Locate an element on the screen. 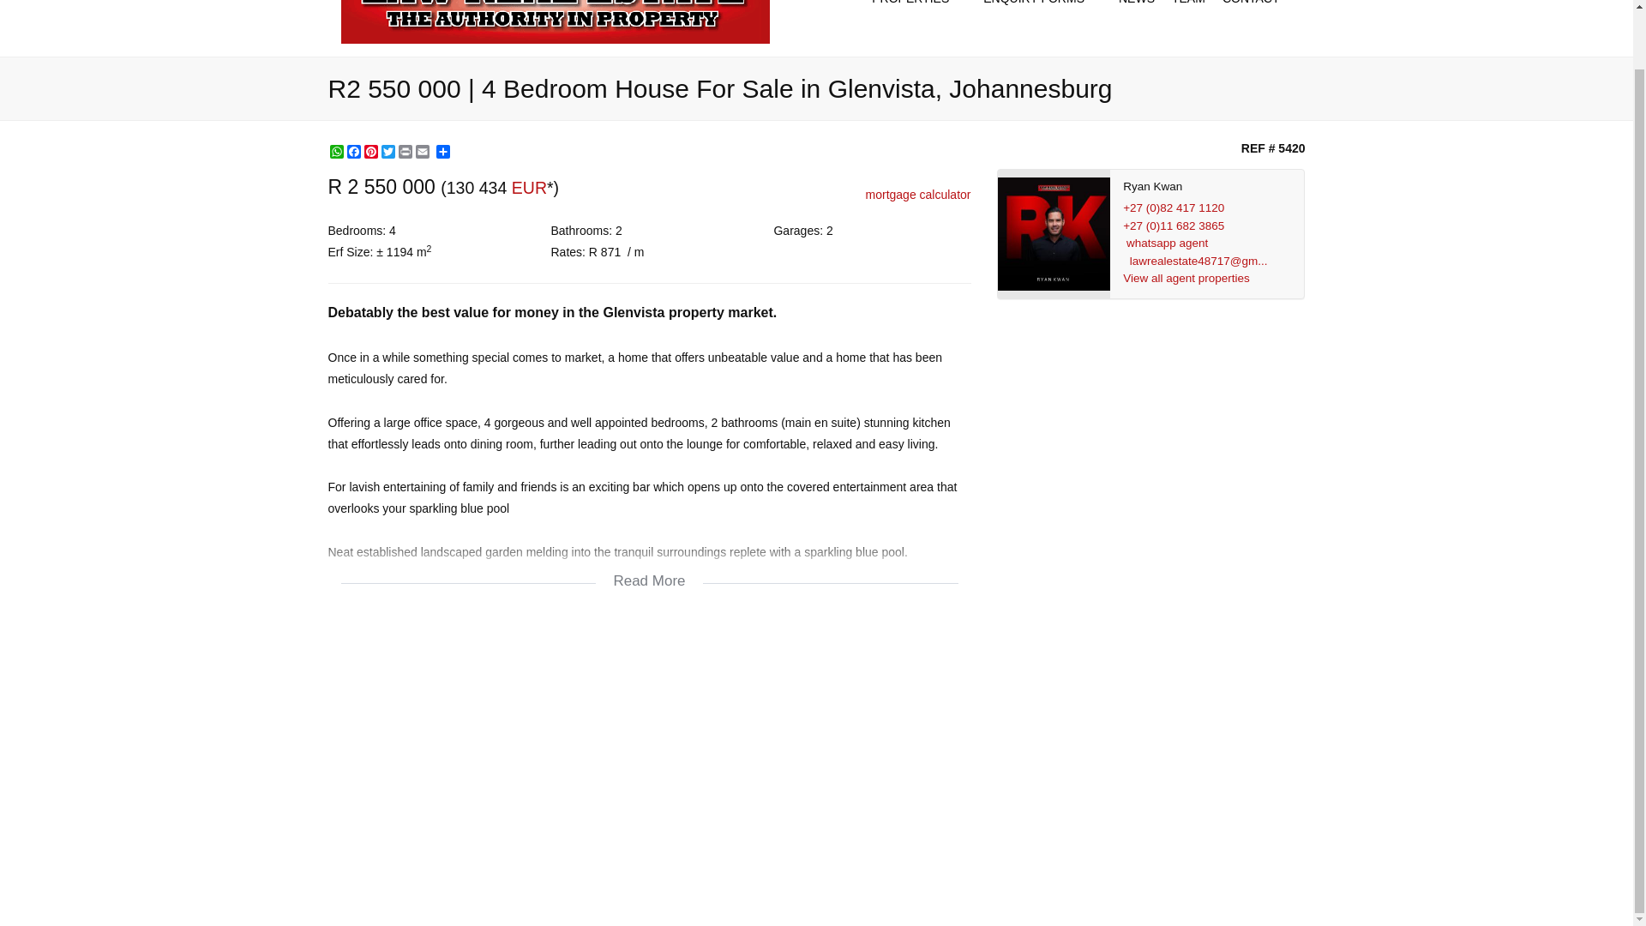 This screenshot has width=1646, height=926. Pinterest is located at coordinates (370, 151).